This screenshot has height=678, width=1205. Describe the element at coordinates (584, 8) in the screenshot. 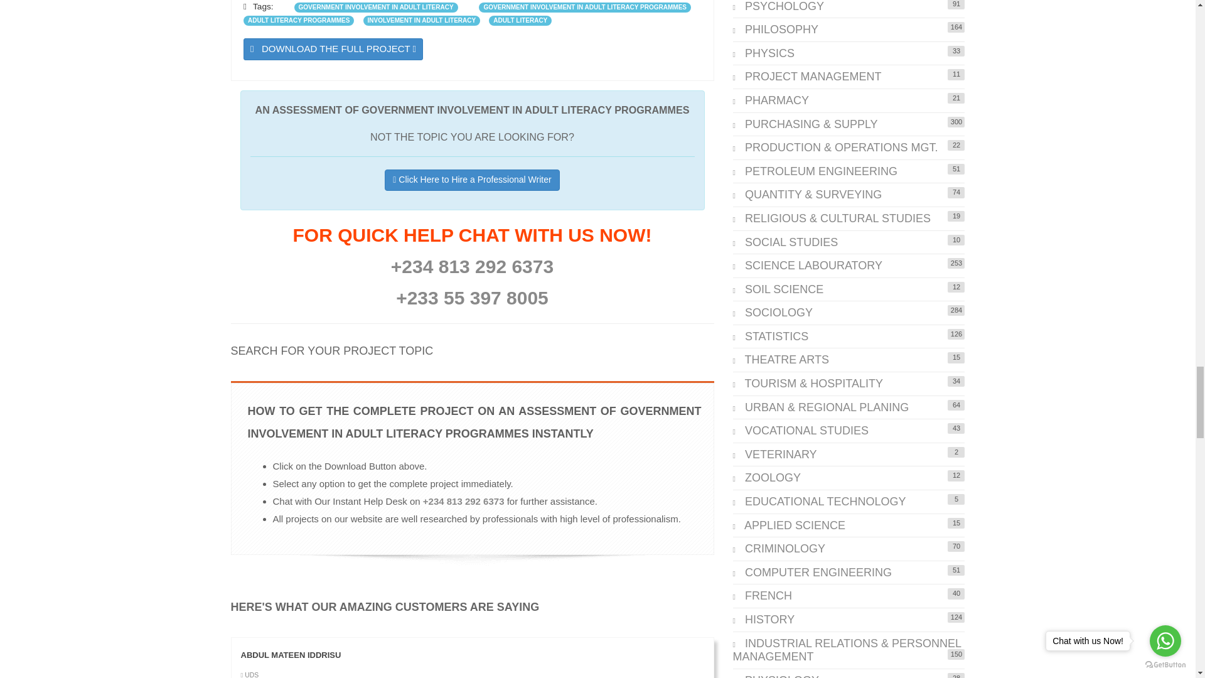

I see `GOVERNMENT INVOLVEMENT IN ADULT LITERACY PROGRAMMES` at that location.